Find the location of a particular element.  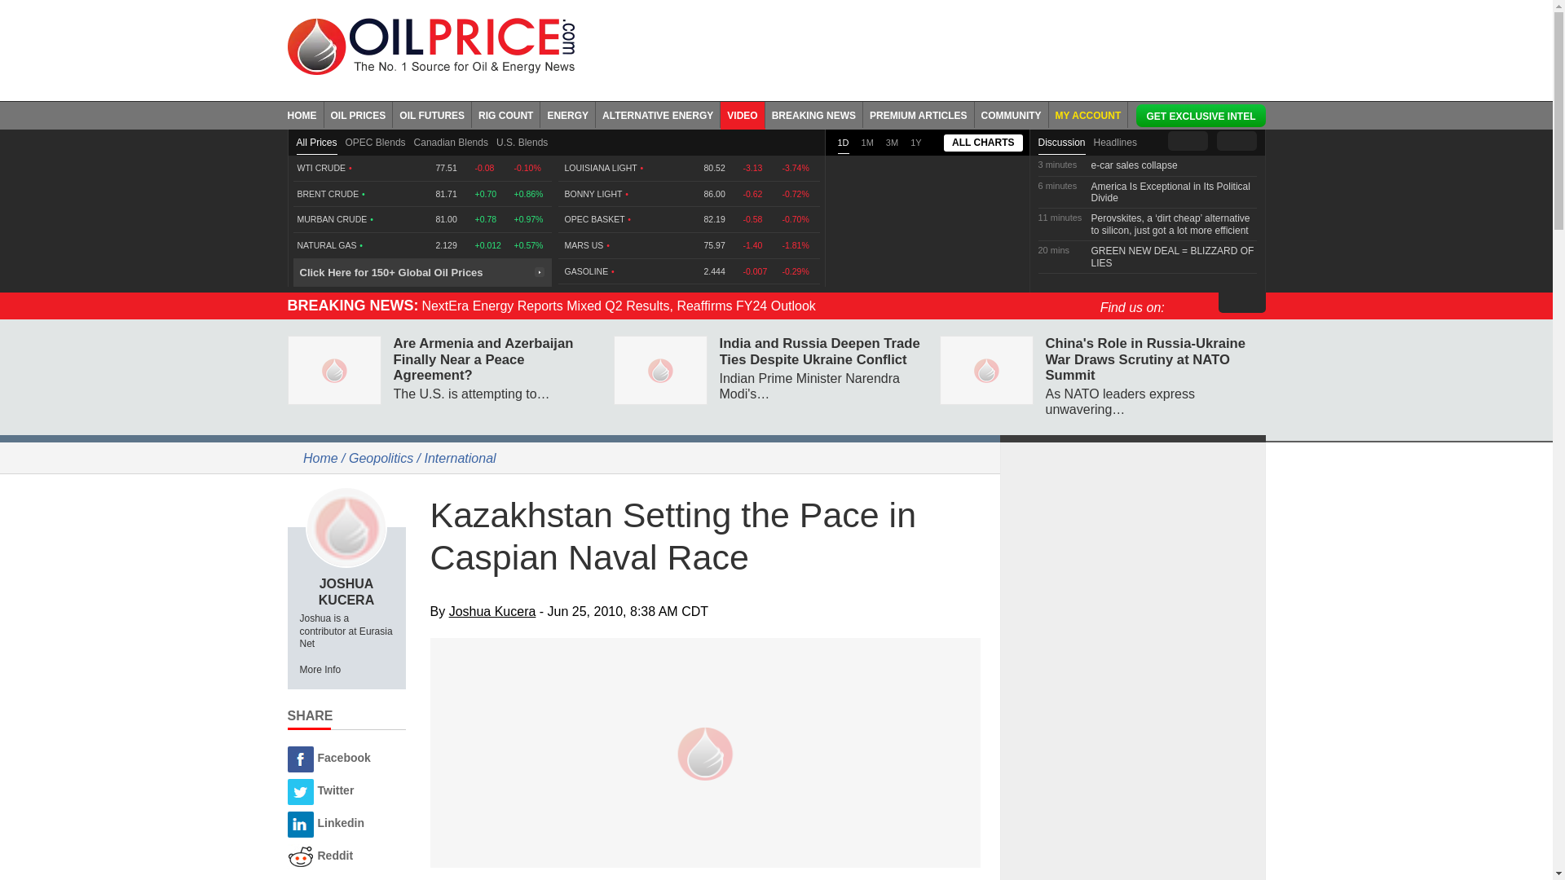

RIG COUNT is located at coordinates (505, 114).